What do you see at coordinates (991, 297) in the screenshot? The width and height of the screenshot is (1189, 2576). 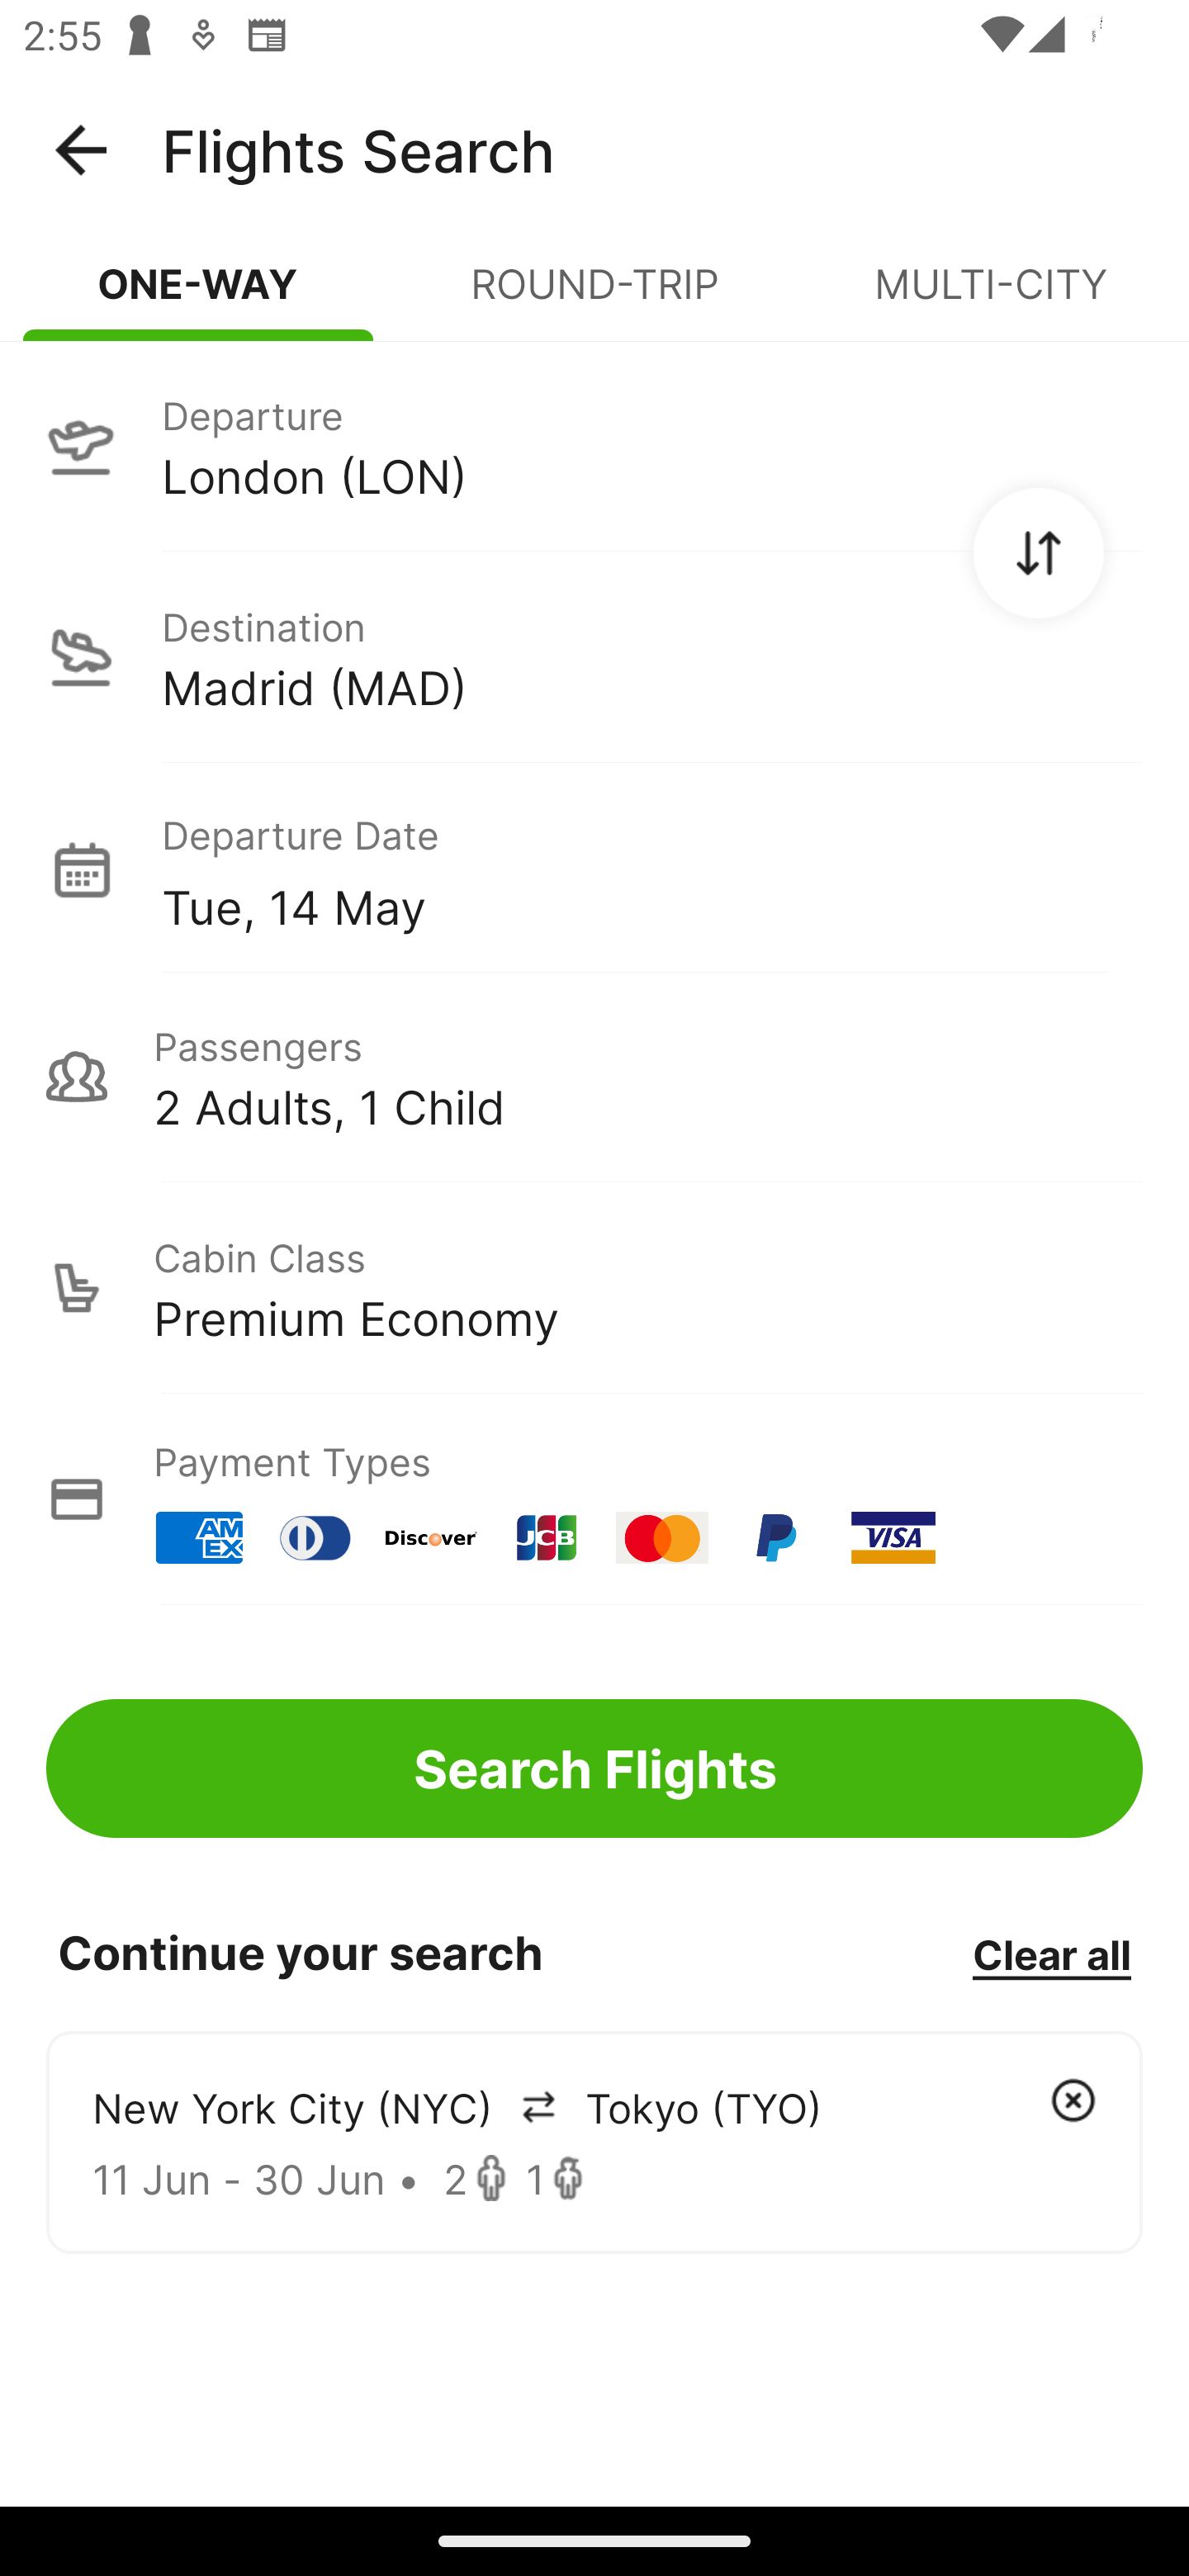 I see `MULTI-CITY` at bounding box center [991, 297].